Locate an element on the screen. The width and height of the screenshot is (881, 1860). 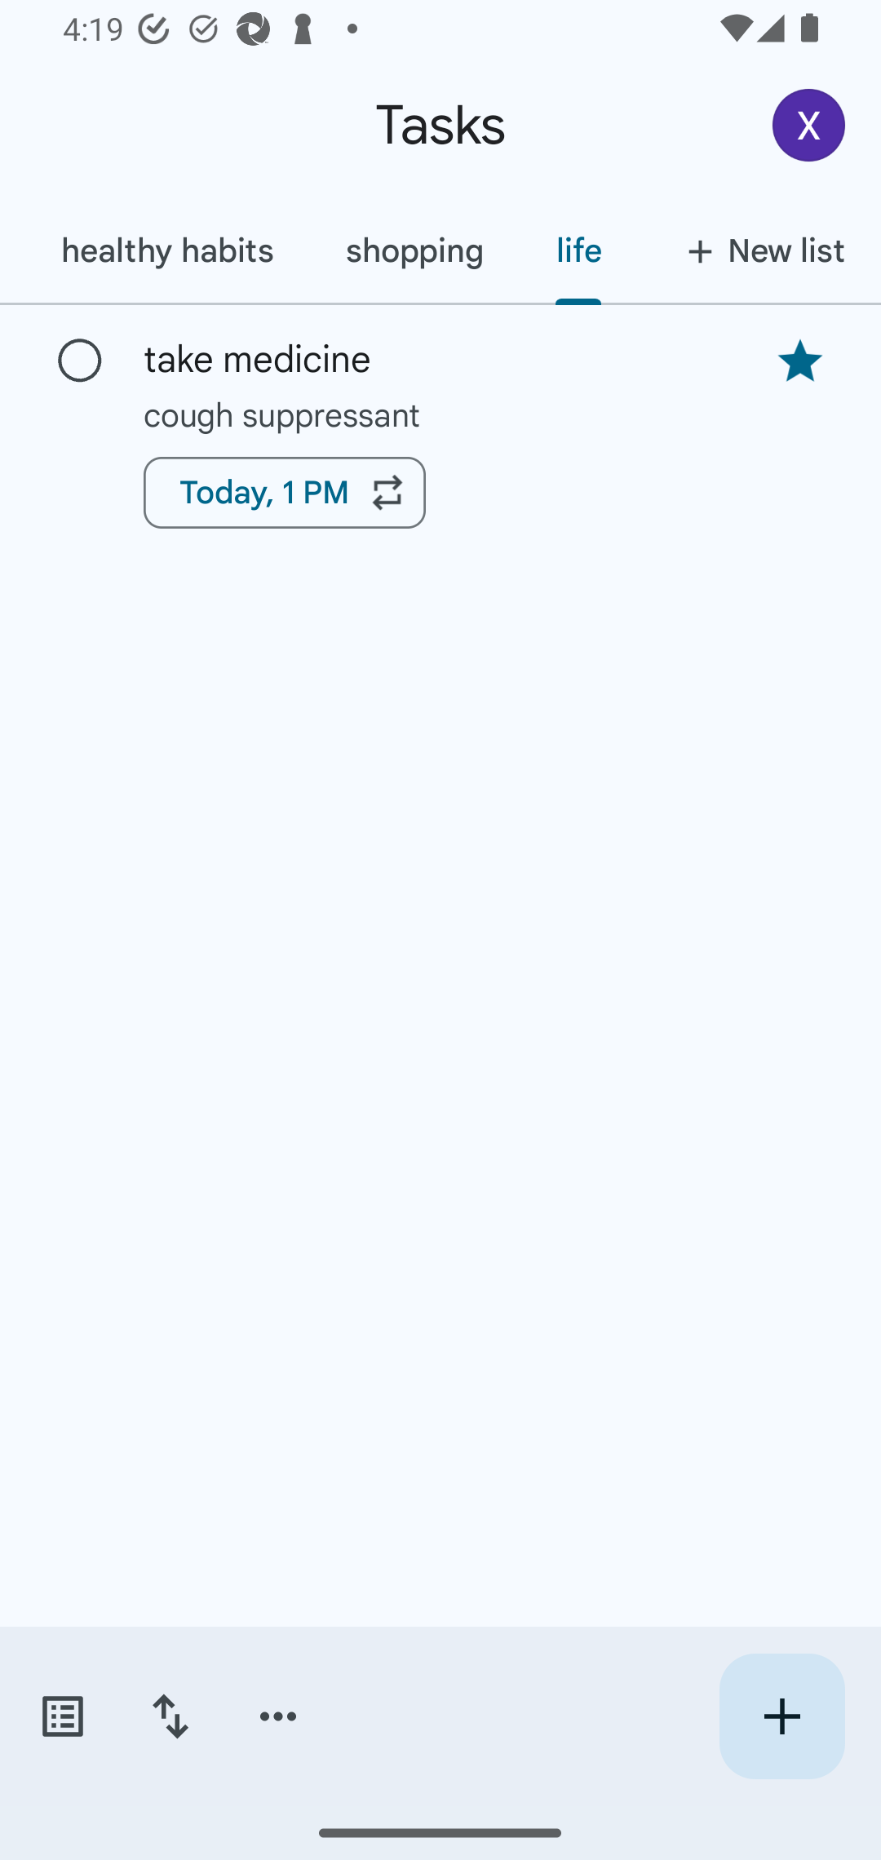
New list is located at coordinates (759, 250).